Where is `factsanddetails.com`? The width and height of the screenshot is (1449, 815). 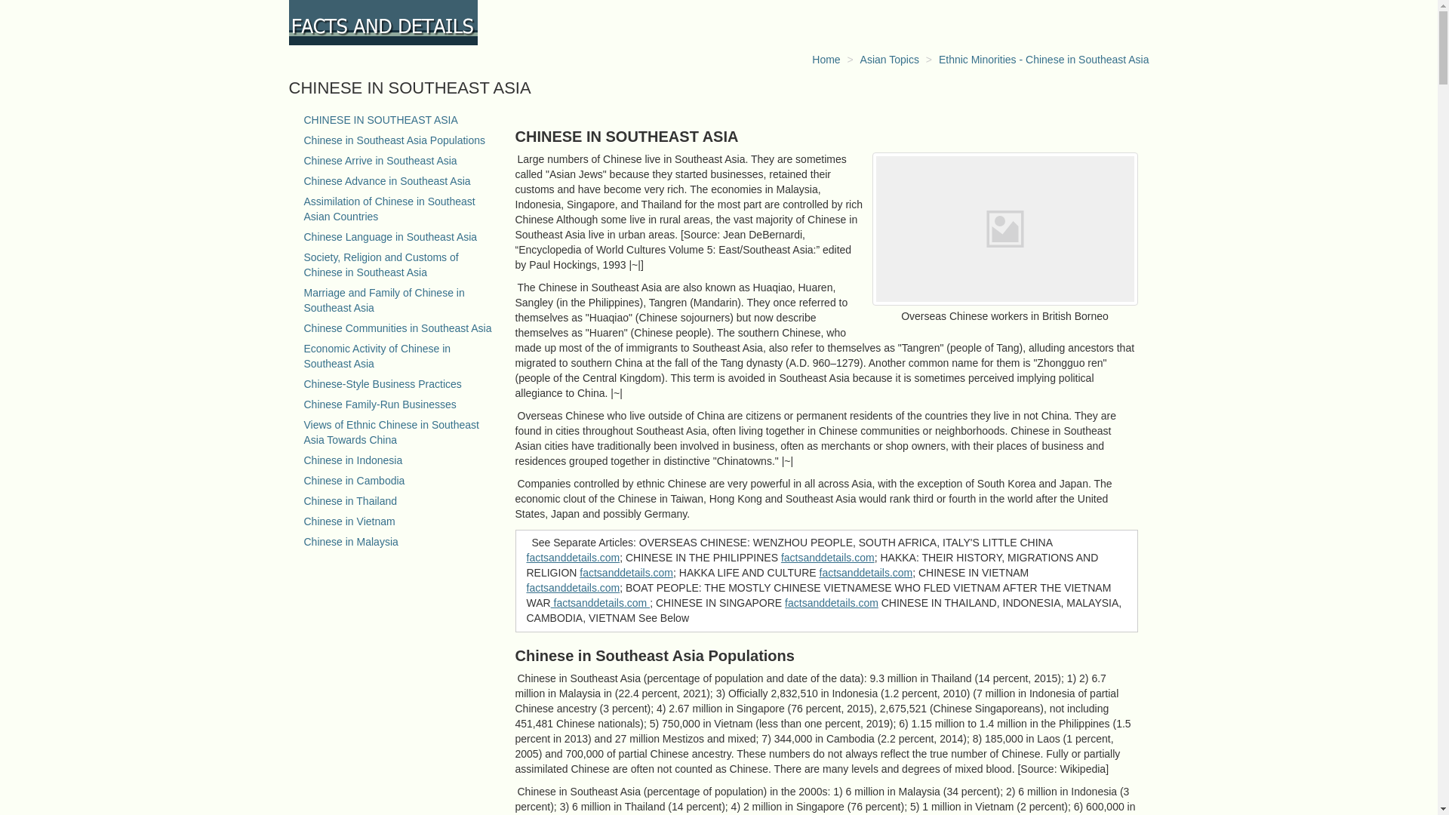
factsanddetails.com is located at coordinates (574, 588).